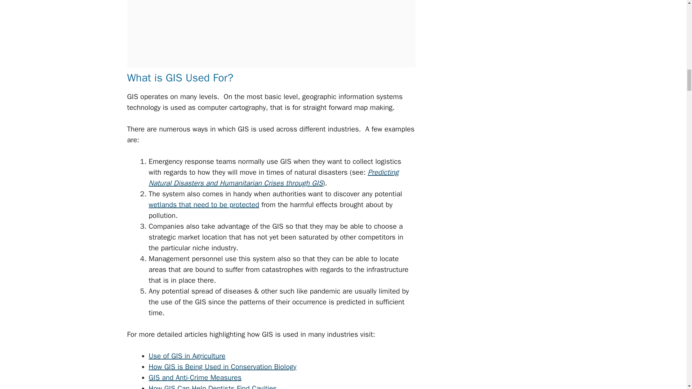  What do you see at coordinates (195, 377) in the screenshot?
I see `GIS and Anti-Crime Measures` at bounding box center [195, 377].